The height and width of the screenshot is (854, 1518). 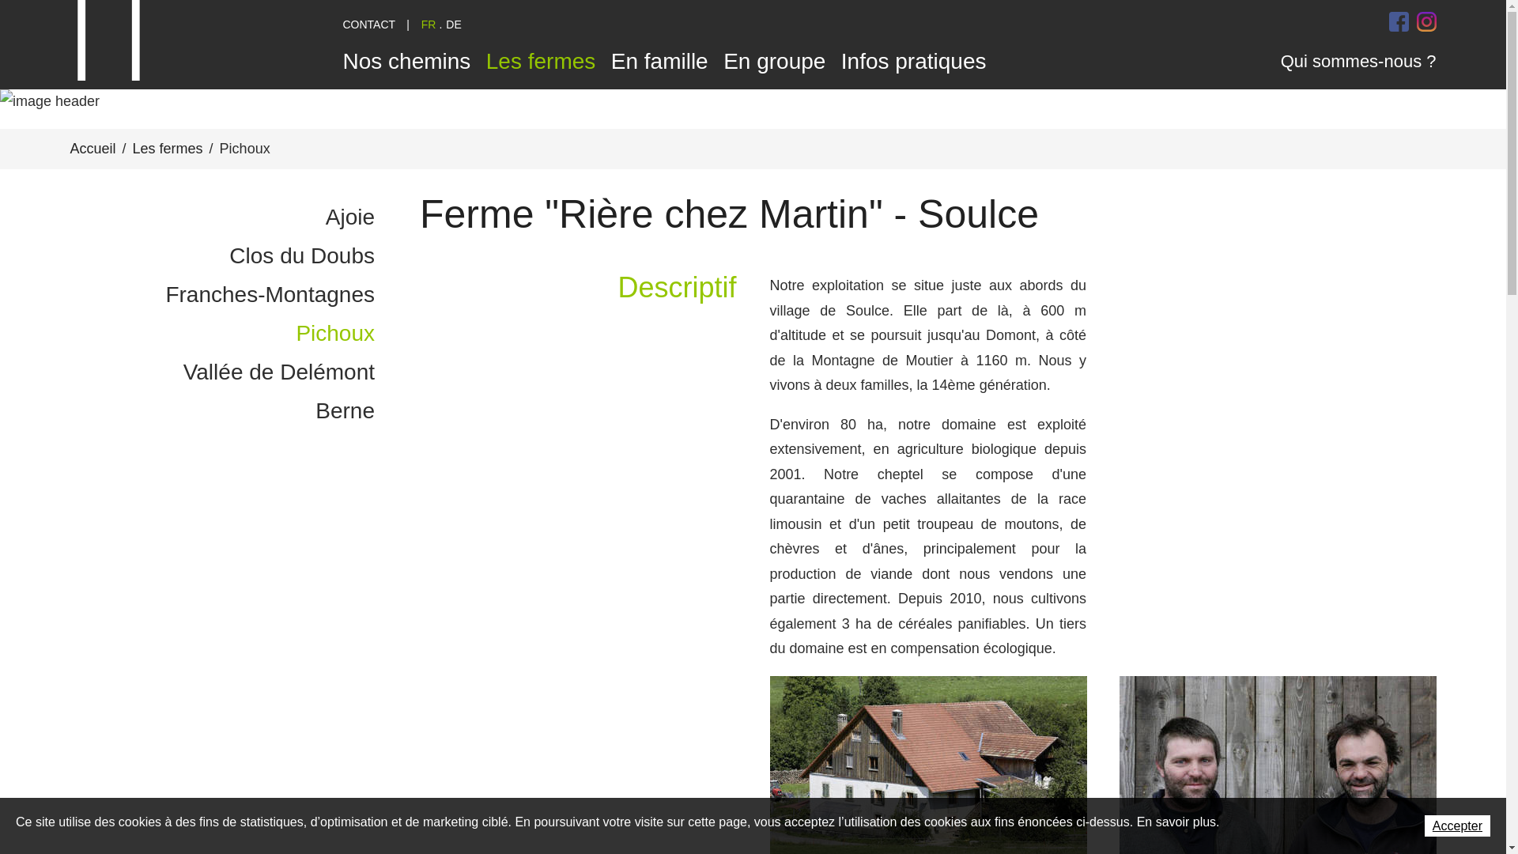 What do you see at coordinates (541, 60) in the screenshot?
I see `Les fermes` at bounding box center [541, 60].